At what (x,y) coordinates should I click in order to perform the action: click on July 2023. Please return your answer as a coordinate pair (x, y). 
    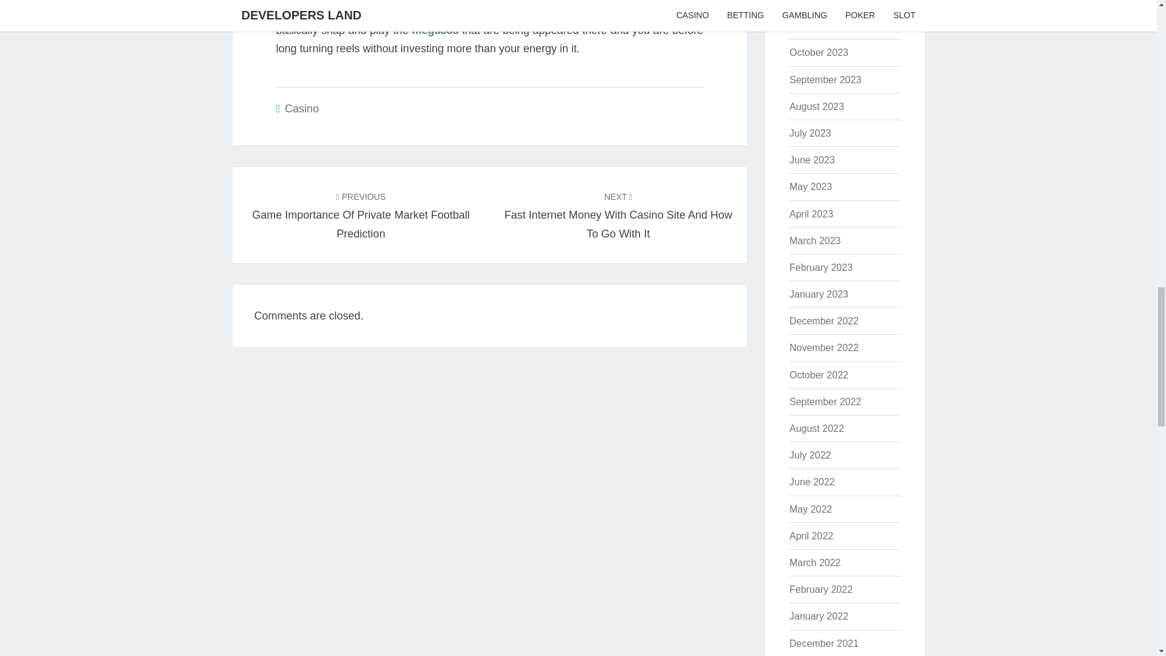
    Looking at the image, I should click on (810, 132).